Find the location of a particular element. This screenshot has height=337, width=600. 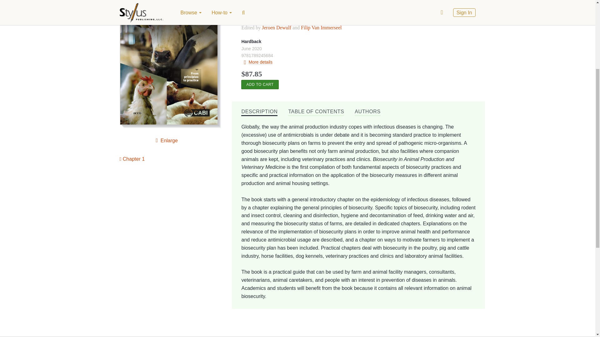

Jeroen Dewulf is located at coordinates (276, 27).